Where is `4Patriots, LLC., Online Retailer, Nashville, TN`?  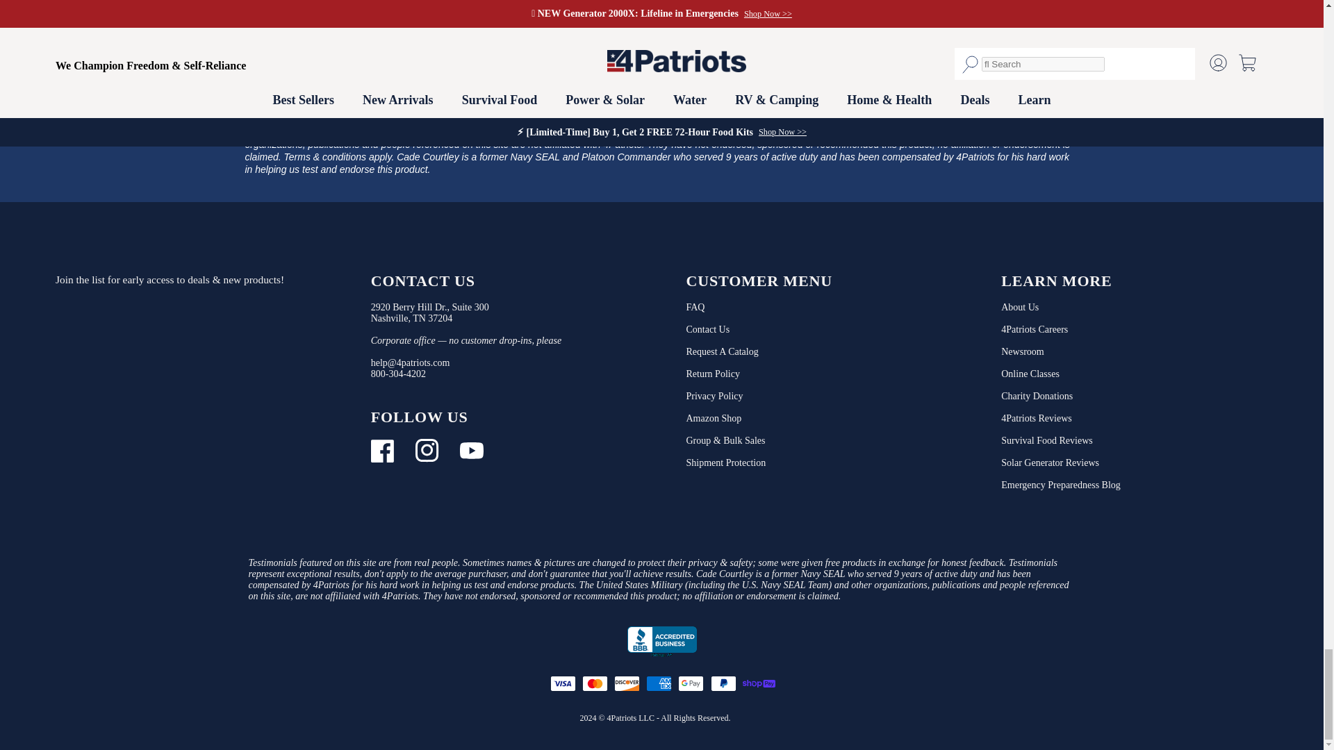
4Patriots, LLC., Online Retailer, Nashville, TN is located at coordinates (661, 642).